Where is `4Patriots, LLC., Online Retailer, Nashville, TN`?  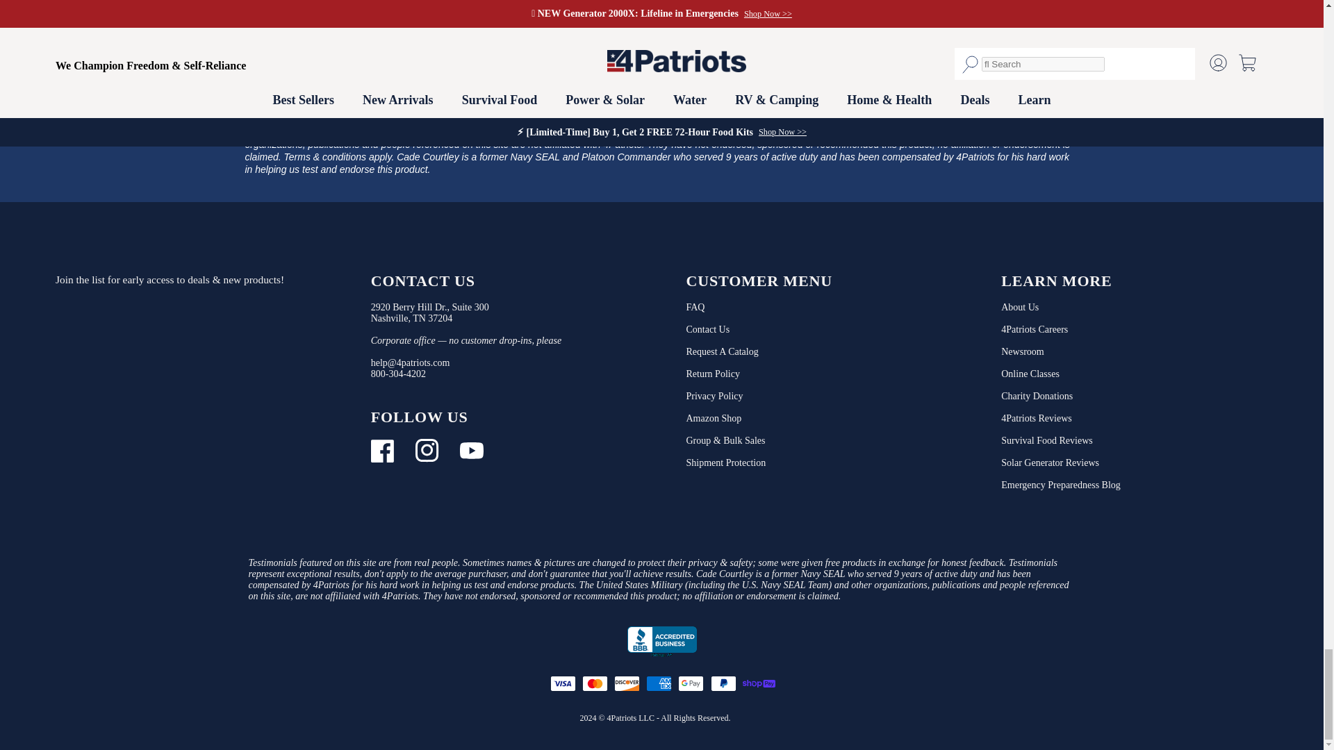
4Patriots, LLC., Online Retailer, Nashville, TN is located at coordinates (661, 642).